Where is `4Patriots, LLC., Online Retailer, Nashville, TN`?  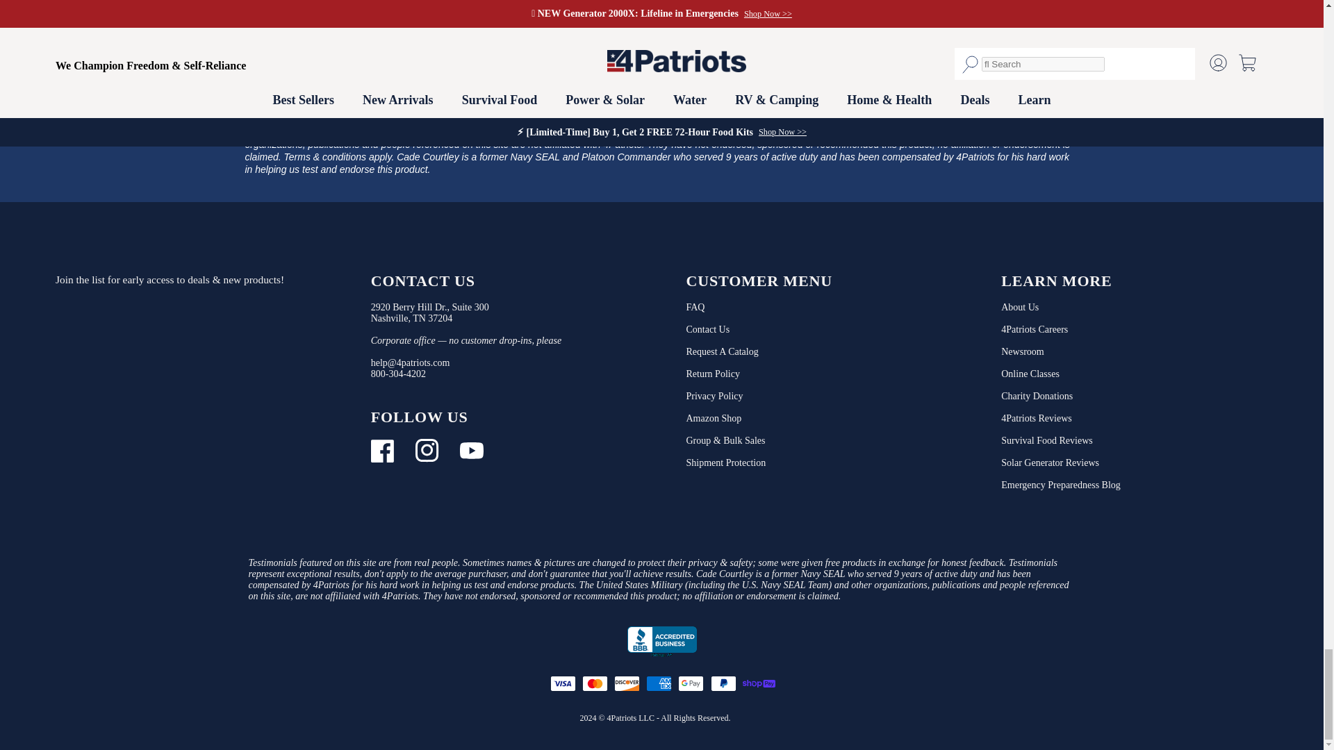
4Patriots, LLC., Online Retailer, Nashville, TN is located at coordinates (661, 642).